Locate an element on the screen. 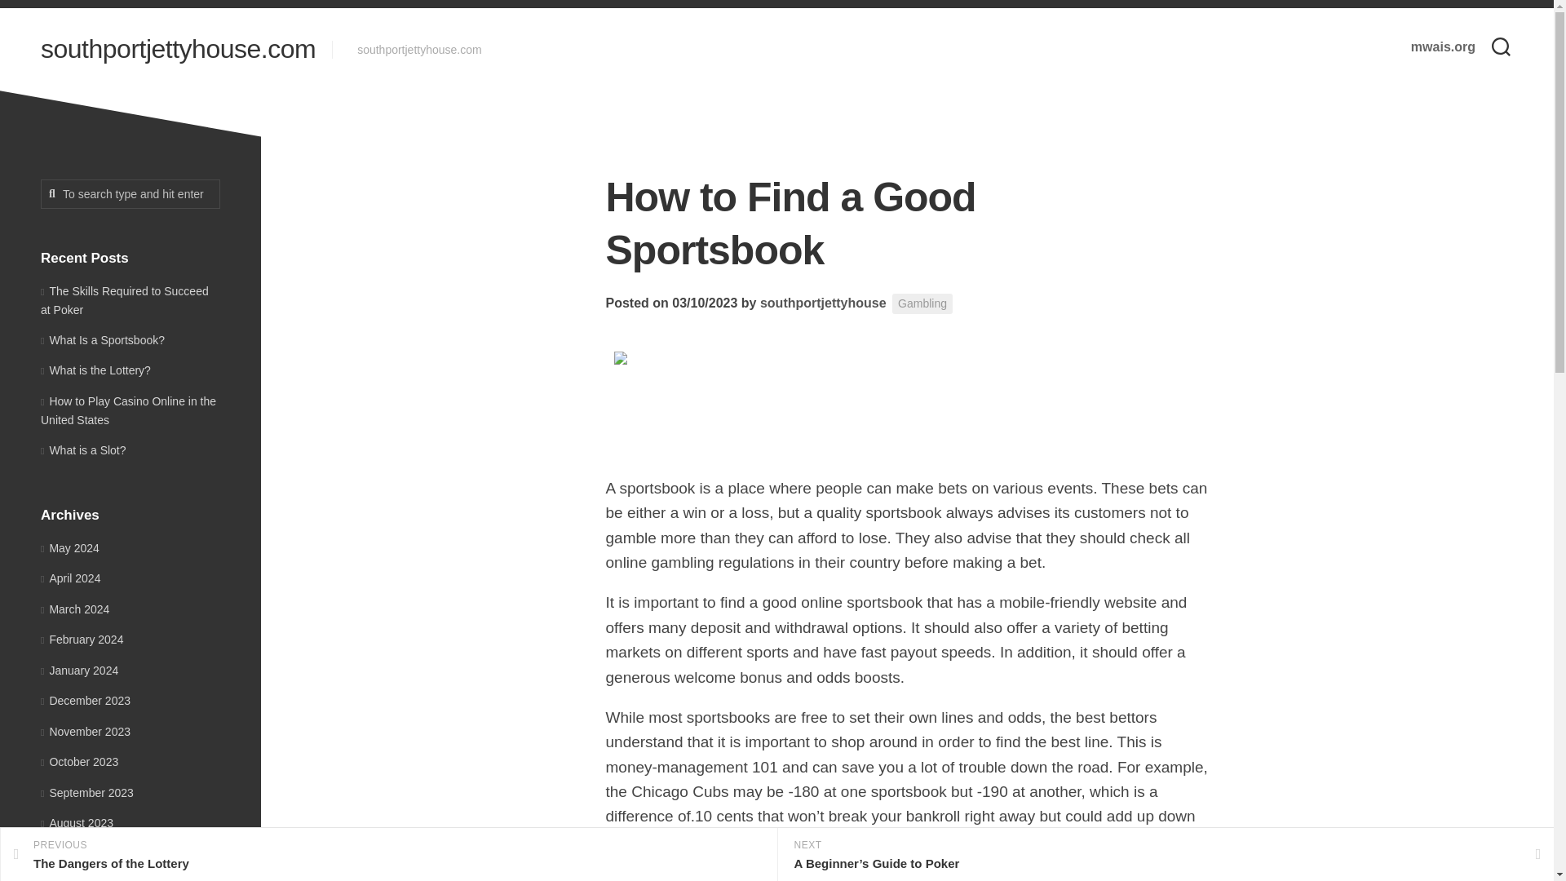  To search type and hit enter is located at coordinates (130, 194).